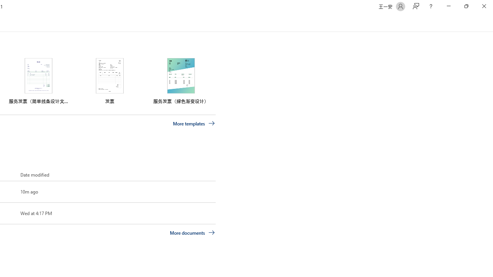 The image size is (493, 277). What do you see at coordinates (193, 232) in the screenshot?
I see `More documents` at bounding box center [193, 232].